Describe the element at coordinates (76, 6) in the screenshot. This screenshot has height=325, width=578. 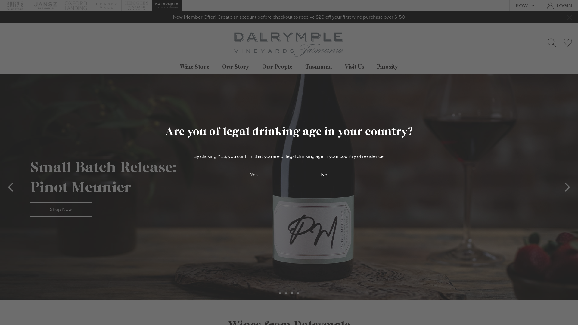
I see `Oxford Landing` at that location.